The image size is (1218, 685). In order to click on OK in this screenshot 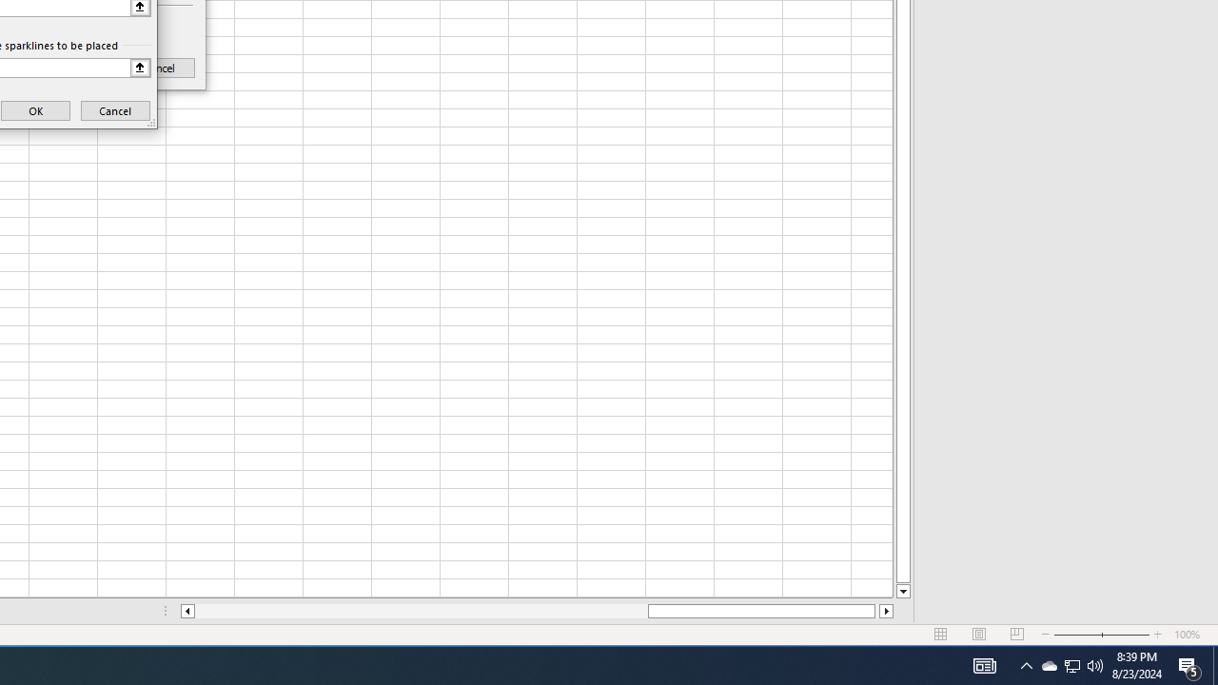, I will do `click(36, 110)`.